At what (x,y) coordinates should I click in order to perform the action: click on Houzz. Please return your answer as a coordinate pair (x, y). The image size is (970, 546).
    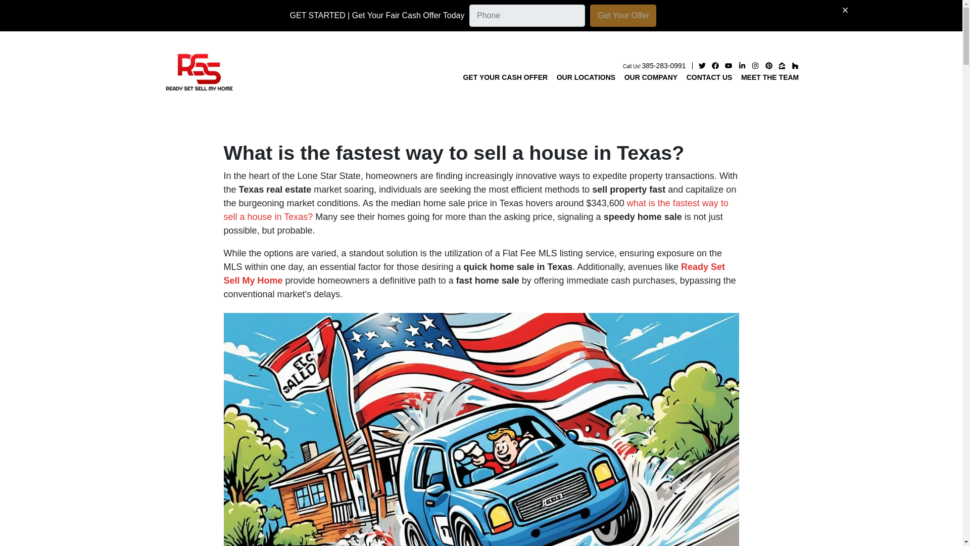
    Looking at the image, I should click on (715, 66).